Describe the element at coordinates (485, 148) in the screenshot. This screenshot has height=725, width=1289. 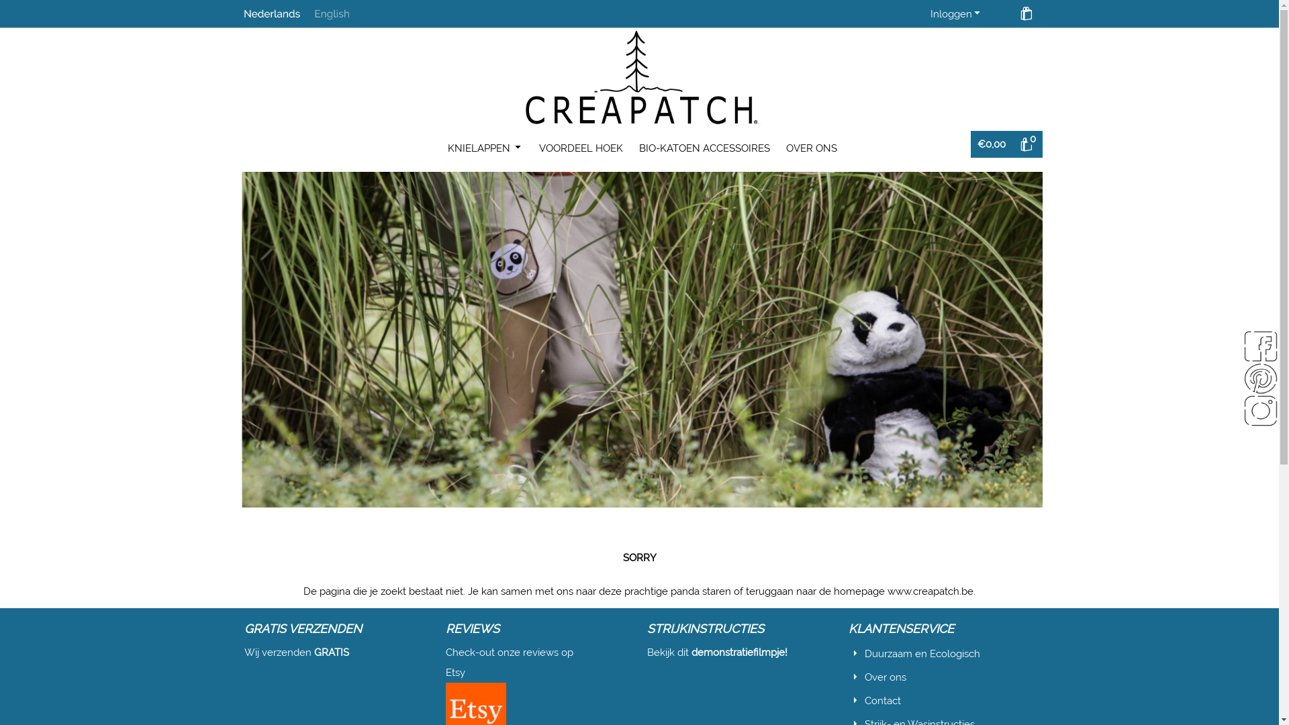
I see `KNIELAPPEN` at that location.